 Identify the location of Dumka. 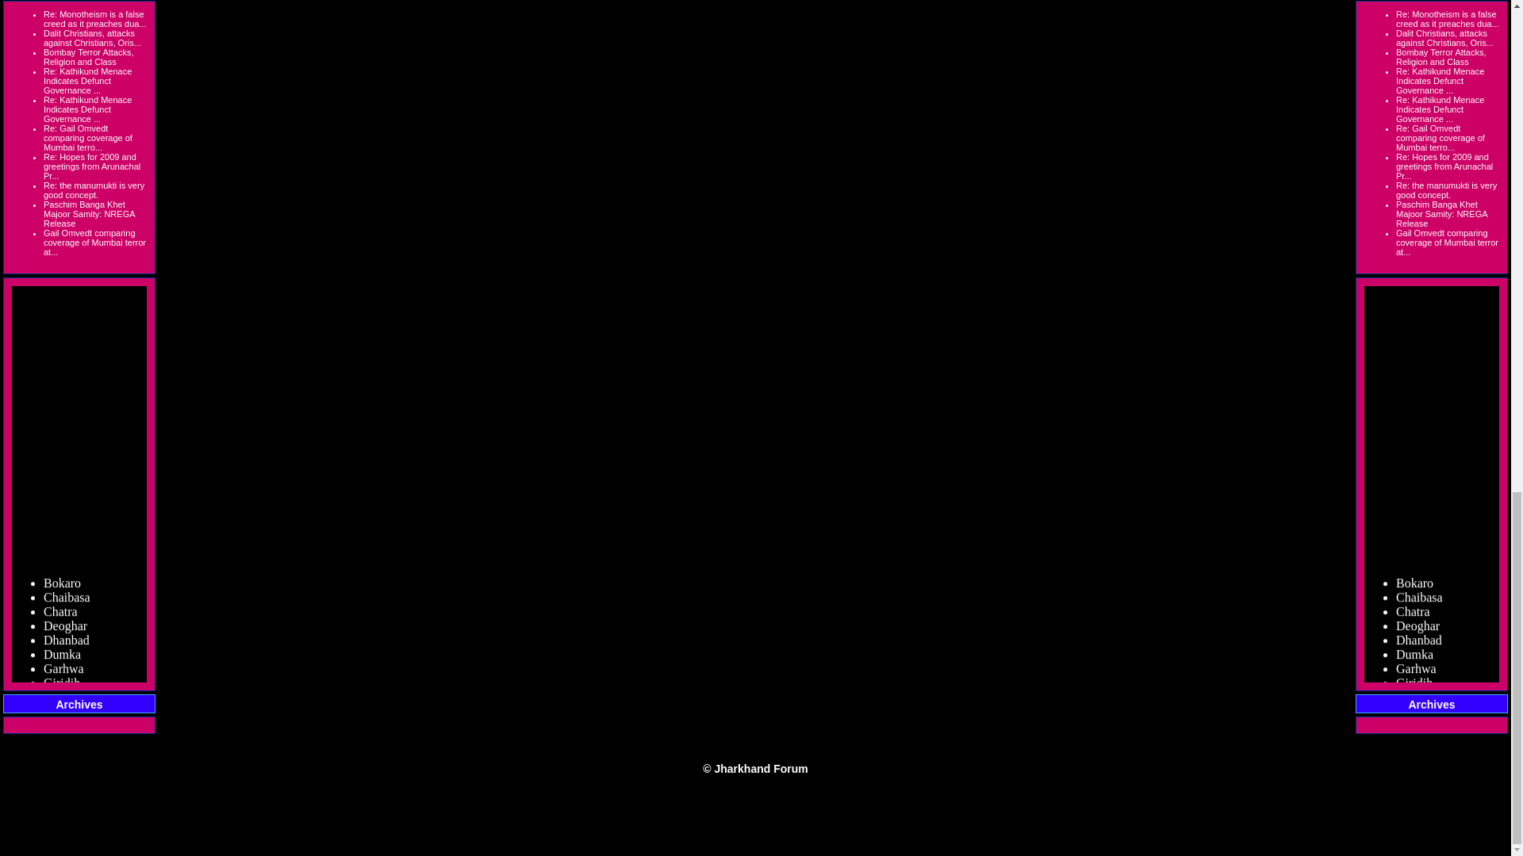
(62, 759).